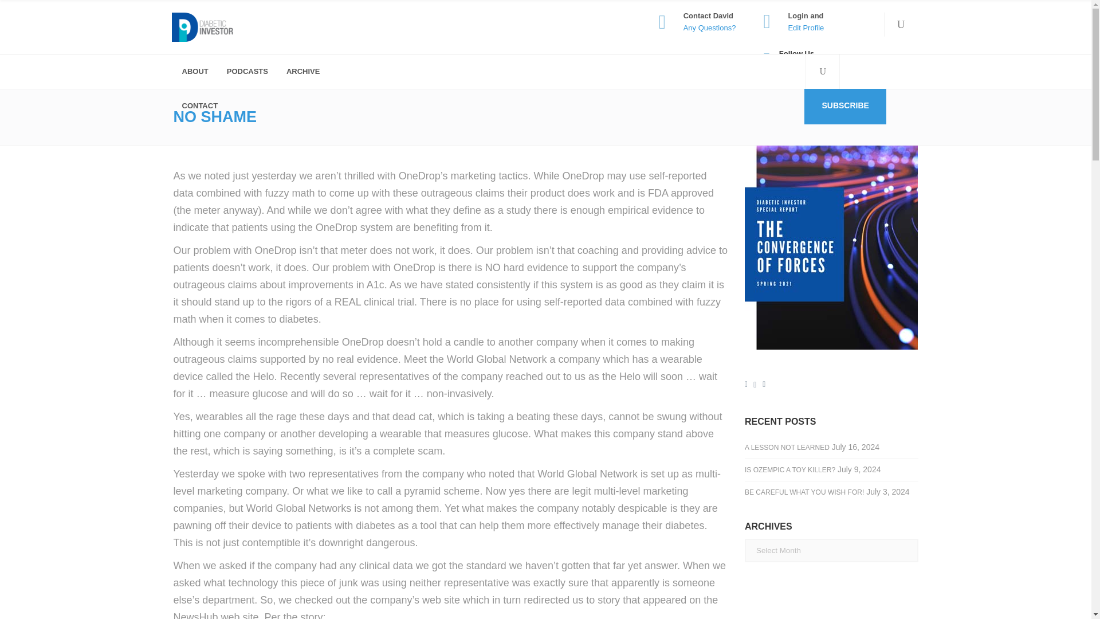  What do you see at coordinates (194, 72) in the screenshot?
I see `ABOUT` at bounding box center [194, 72].